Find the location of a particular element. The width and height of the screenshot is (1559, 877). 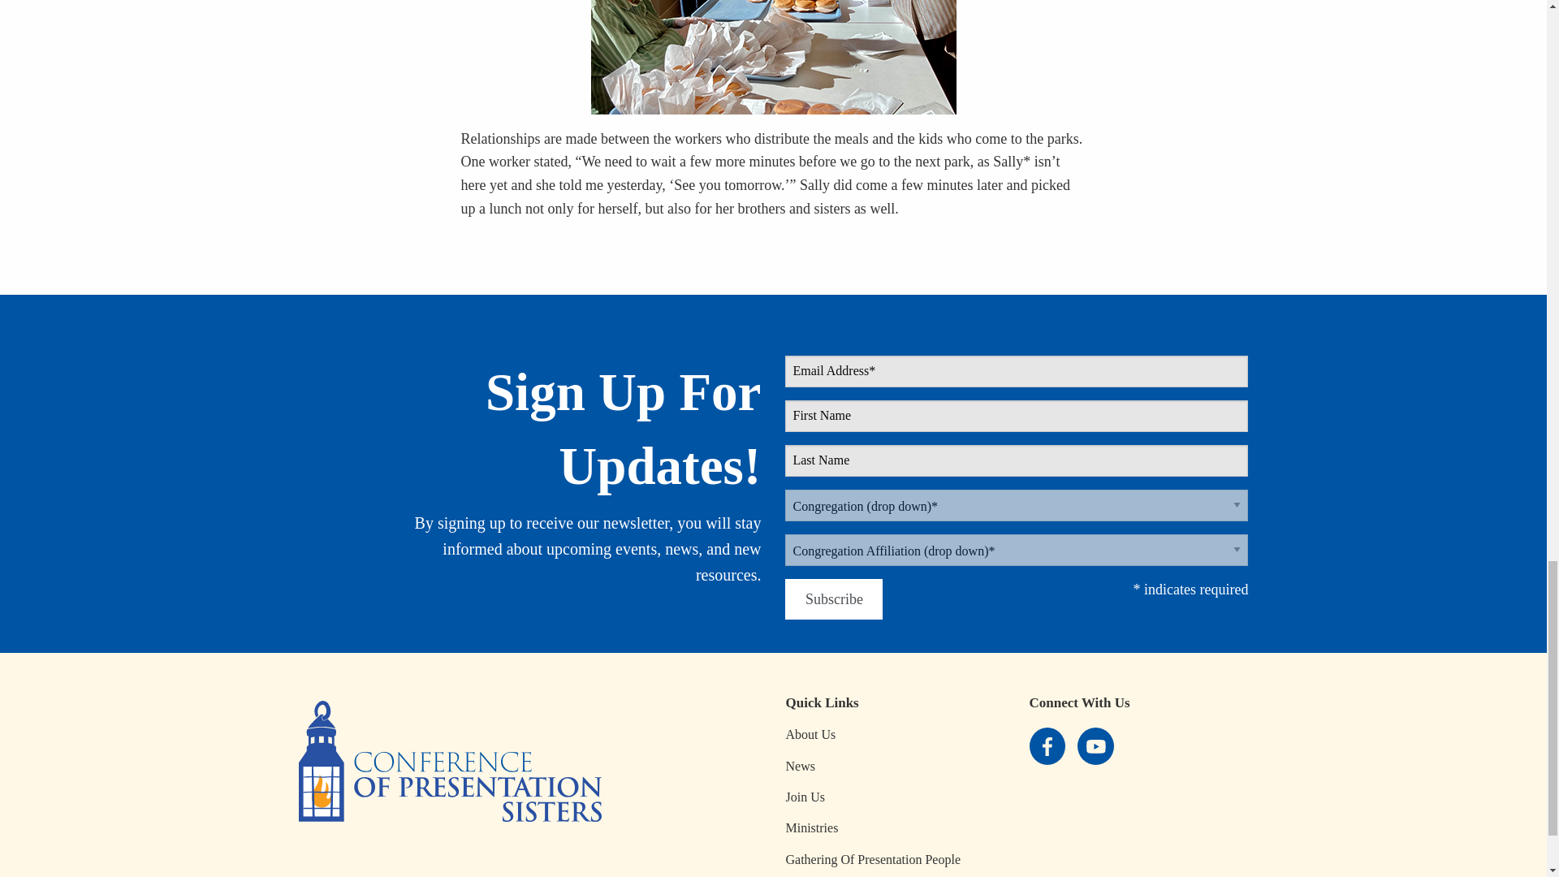

Subscribe is located at coordinates (833, 599).